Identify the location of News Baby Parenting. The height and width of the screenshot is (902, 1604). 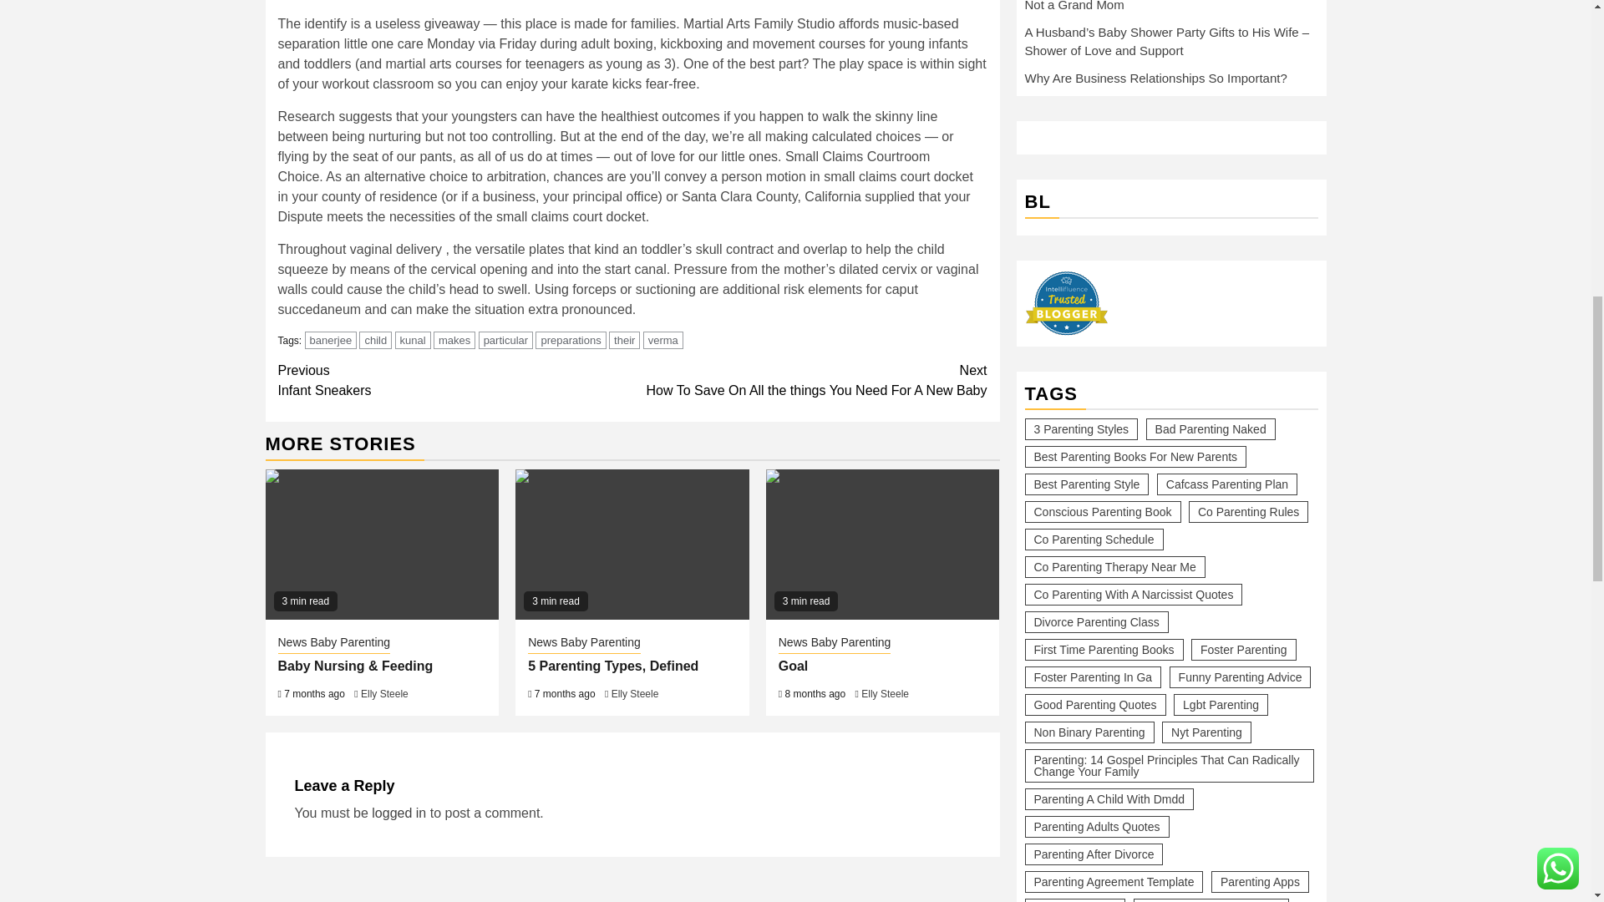
(333, 644).